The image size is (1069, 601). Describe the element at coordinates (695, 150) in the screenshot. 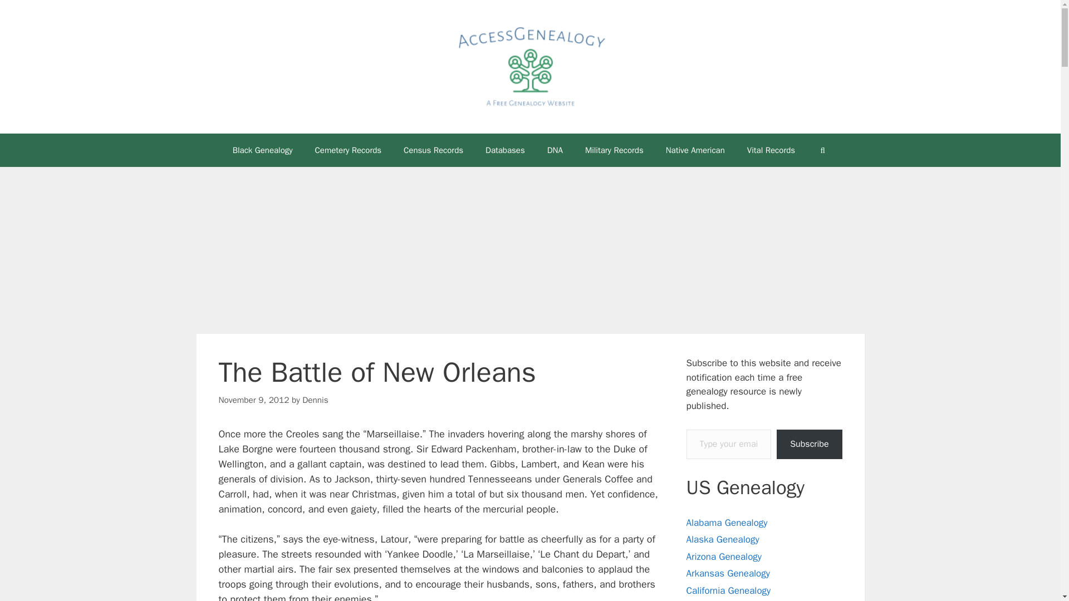

I see `Native American History and Genealogy` at that location.